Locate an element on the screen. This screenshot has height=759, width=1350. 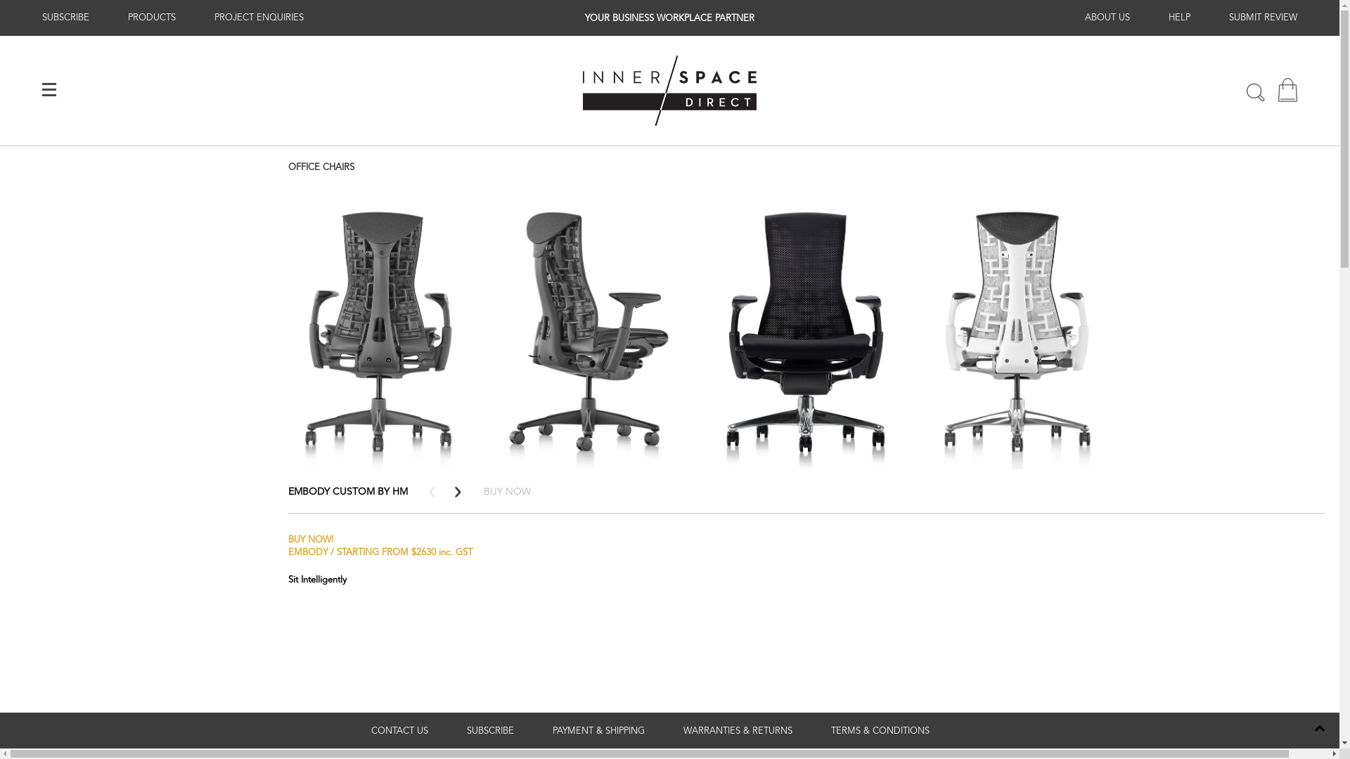
ABOUT US is located at coordinates (1107, 18).